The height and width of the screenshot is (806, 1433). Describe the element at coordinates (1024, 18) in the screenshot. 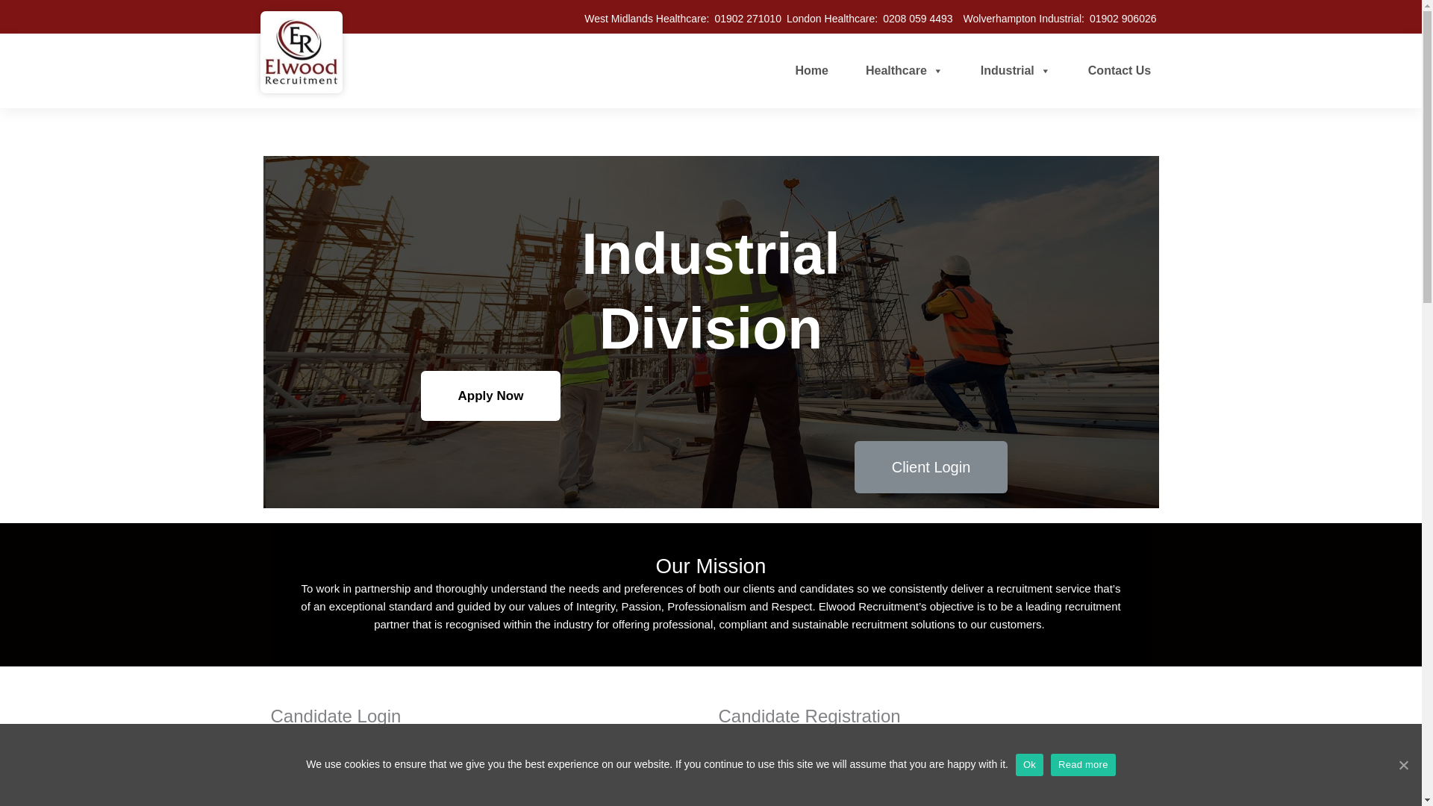

I see `Wolverhampton Industrial:` at that location.